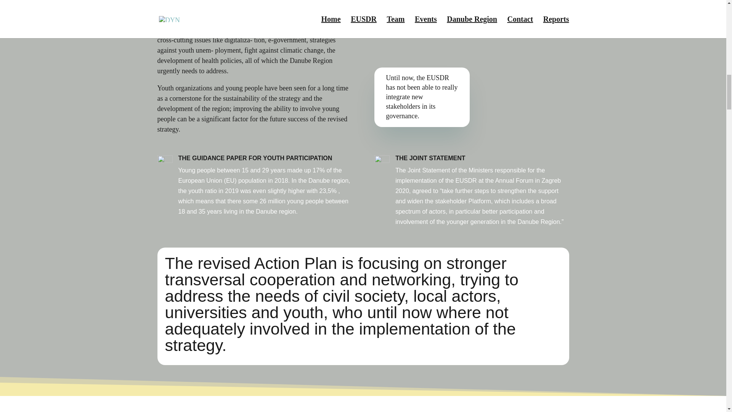  What do you see at coordinates (265, 191) in the screenshot?
I see `Page 10` at bounding box center [265, 191].